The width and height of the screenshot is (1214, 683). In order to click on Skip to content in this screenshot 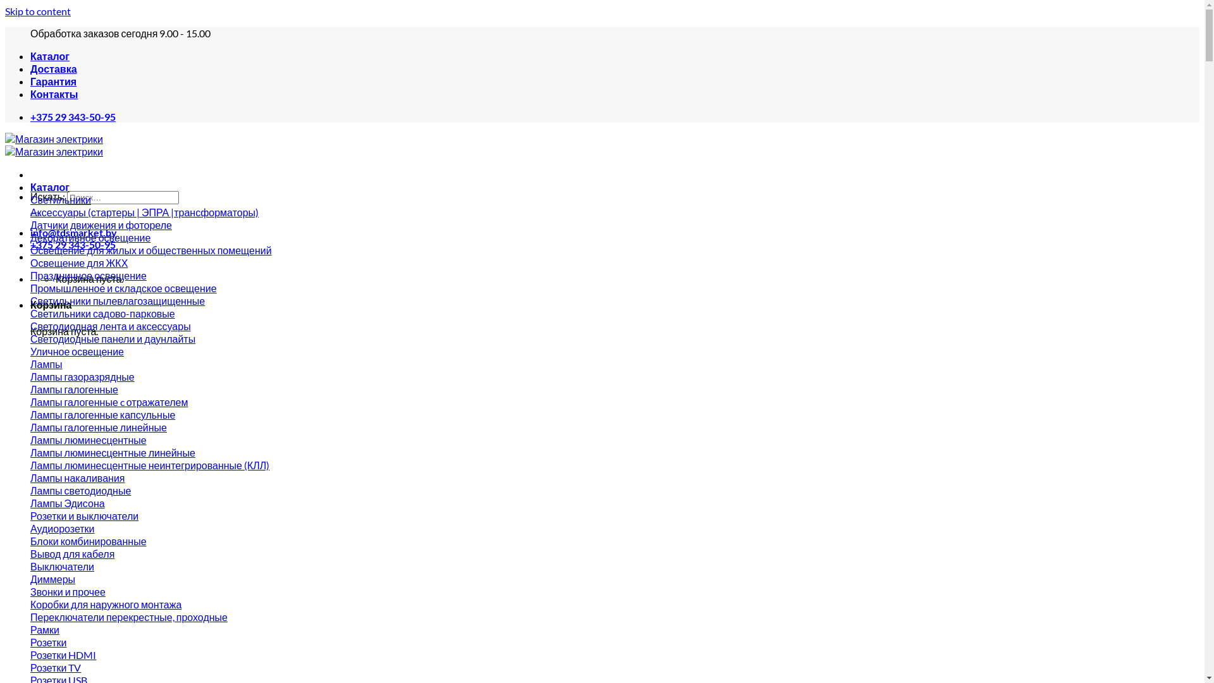, I will do `click(38, 11)`.